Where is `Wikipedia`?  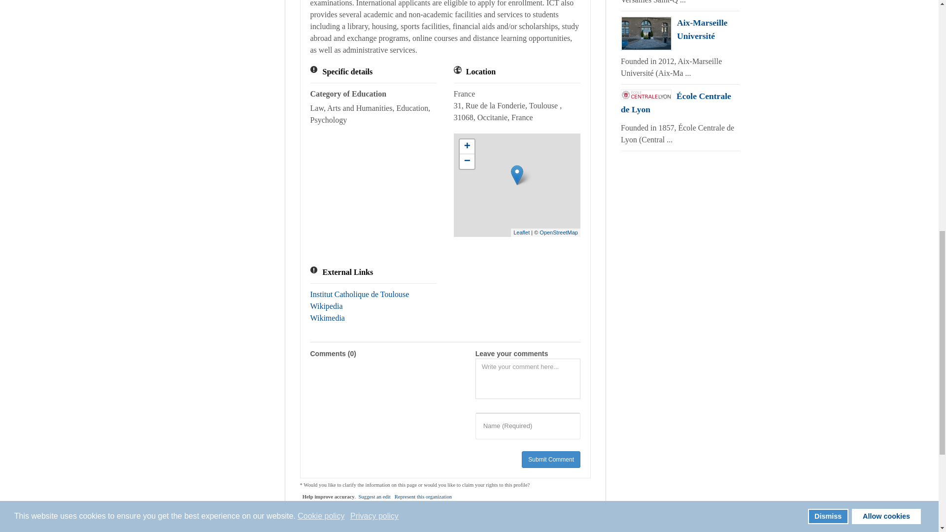
Wikipedia is located at coordinates (326, 306).